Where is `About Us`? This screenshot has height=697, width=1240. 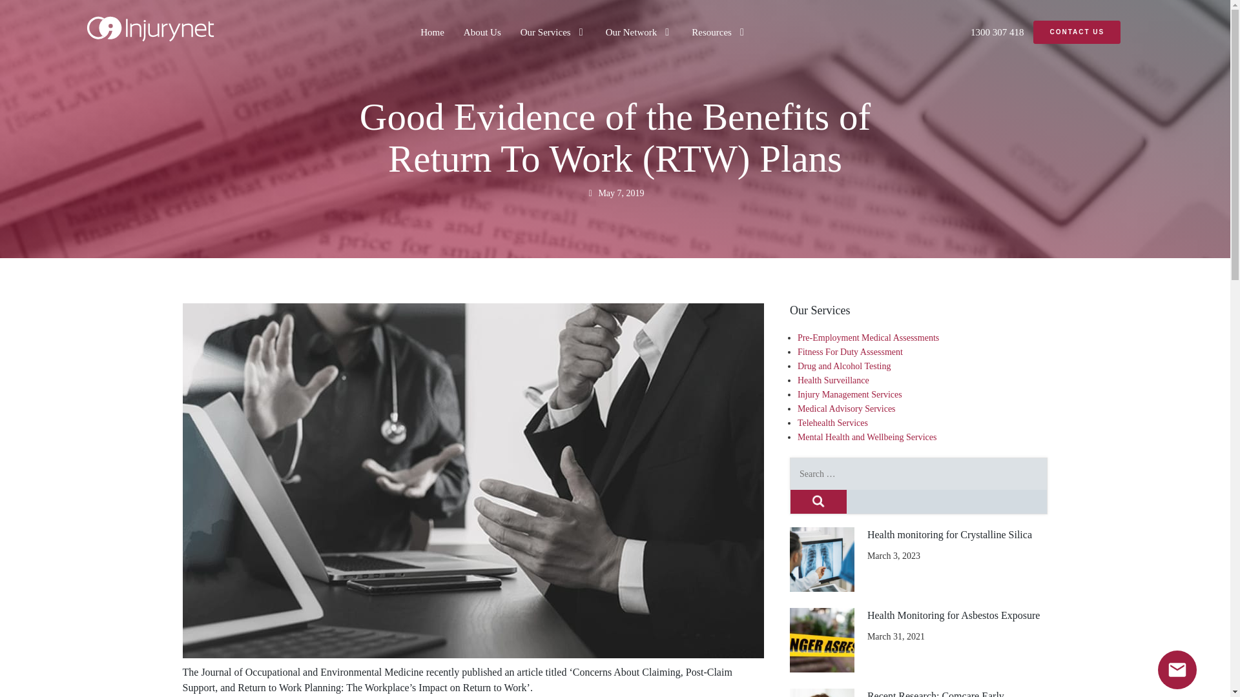
About Us is located at coordinates (482, 32).